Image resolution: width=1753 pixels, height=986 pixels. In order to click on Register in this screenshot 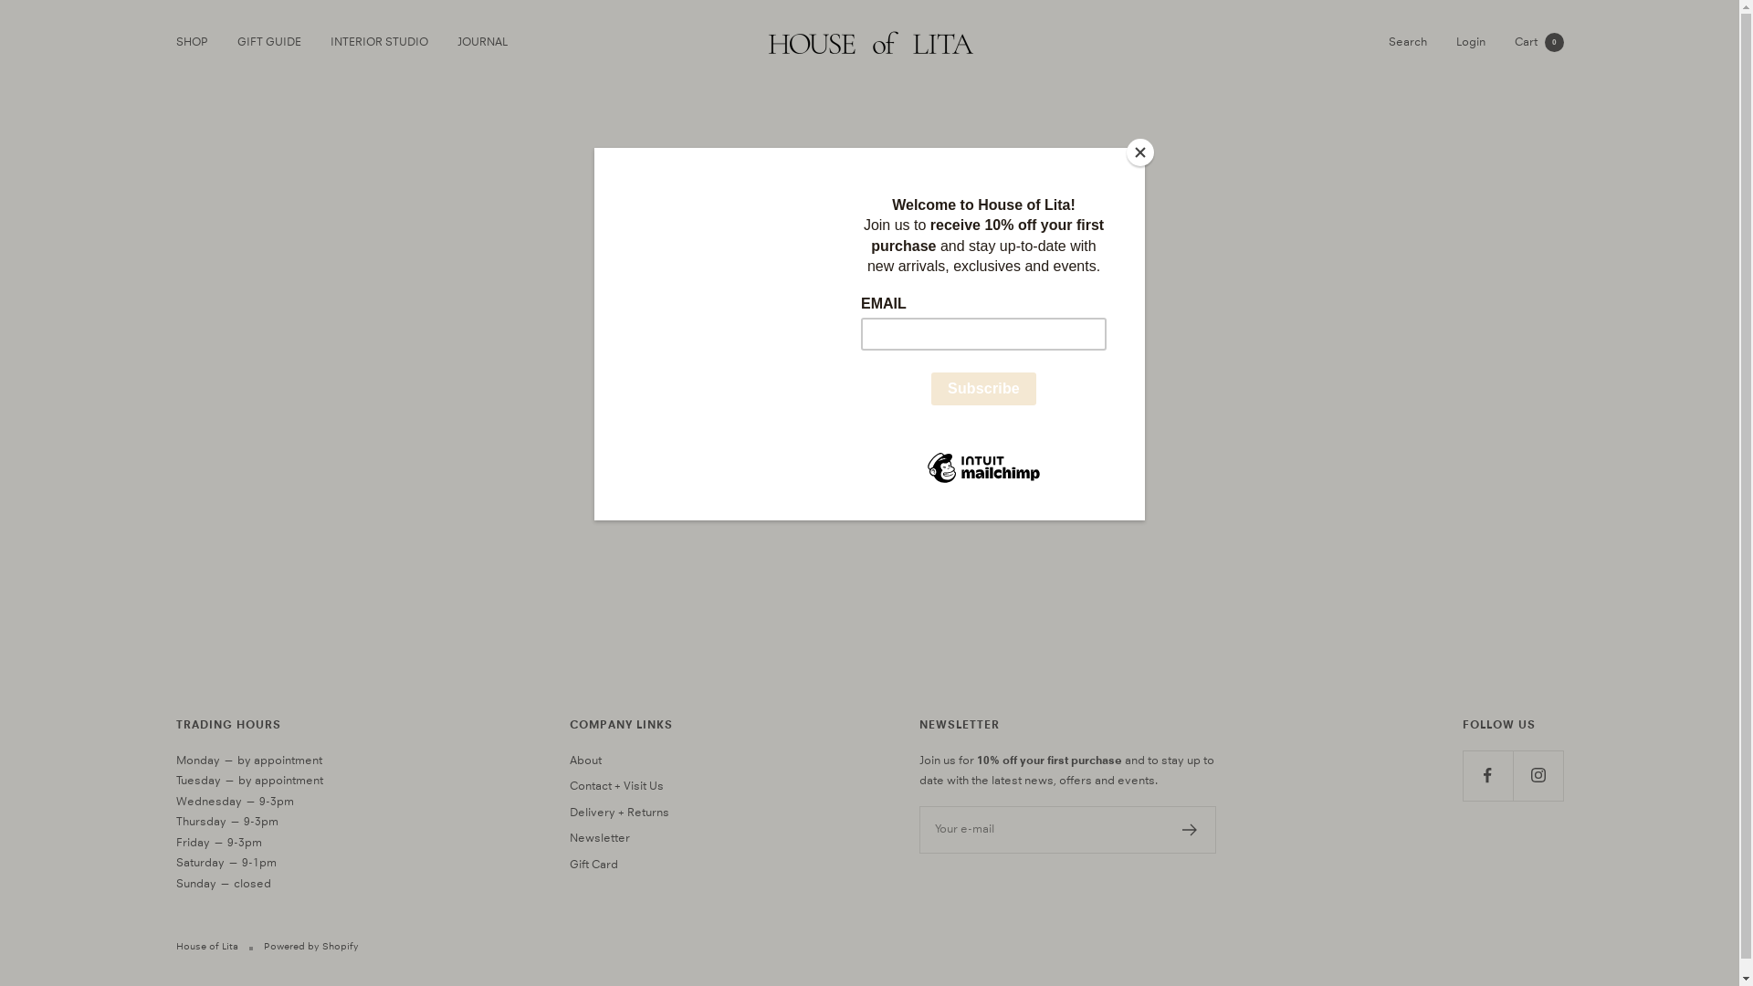, I will do `click(1191, 830)`.